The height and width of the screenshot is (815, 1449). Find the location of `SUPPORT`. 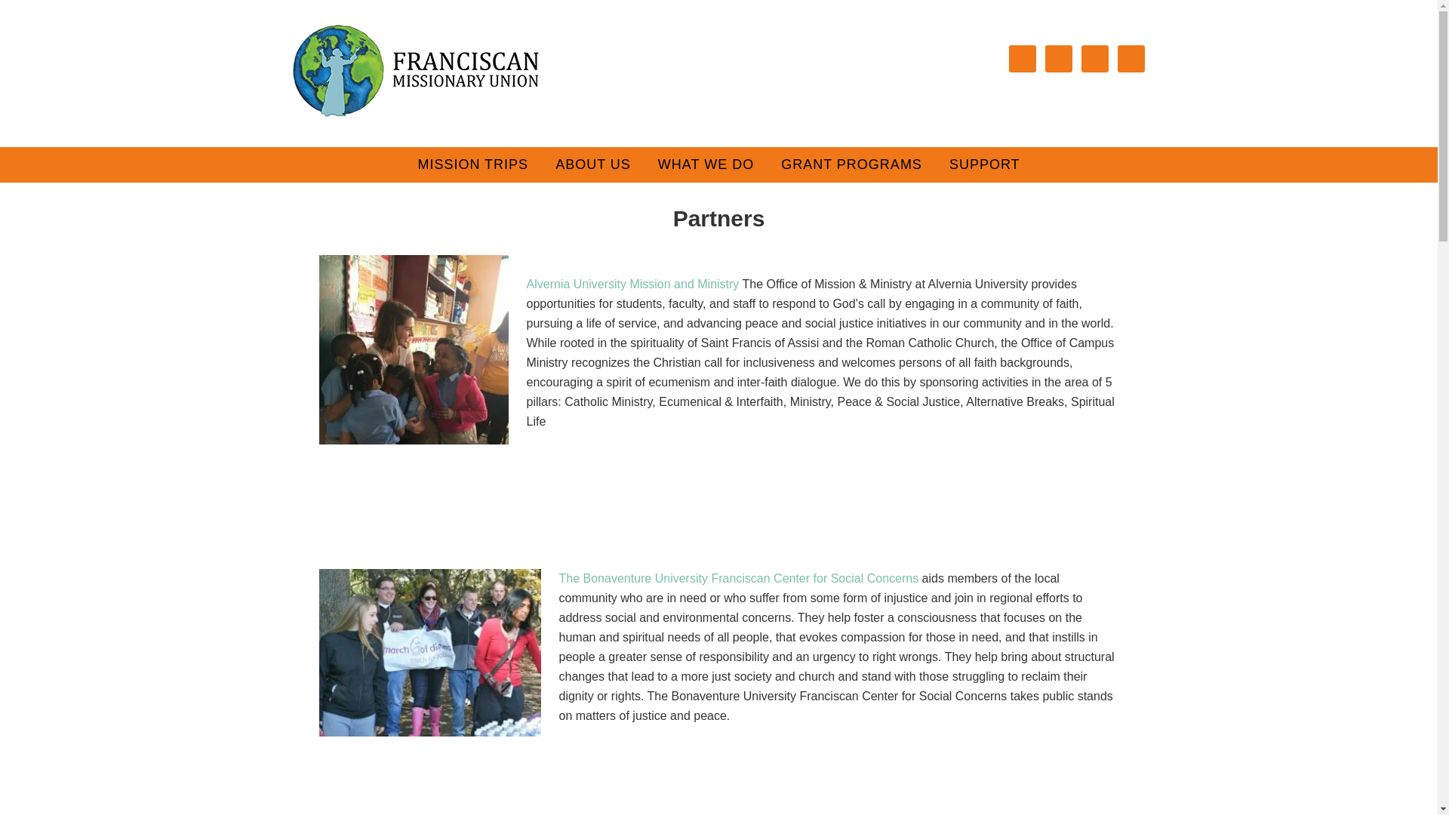

SUPPORT is located at coordinates (984, 165).